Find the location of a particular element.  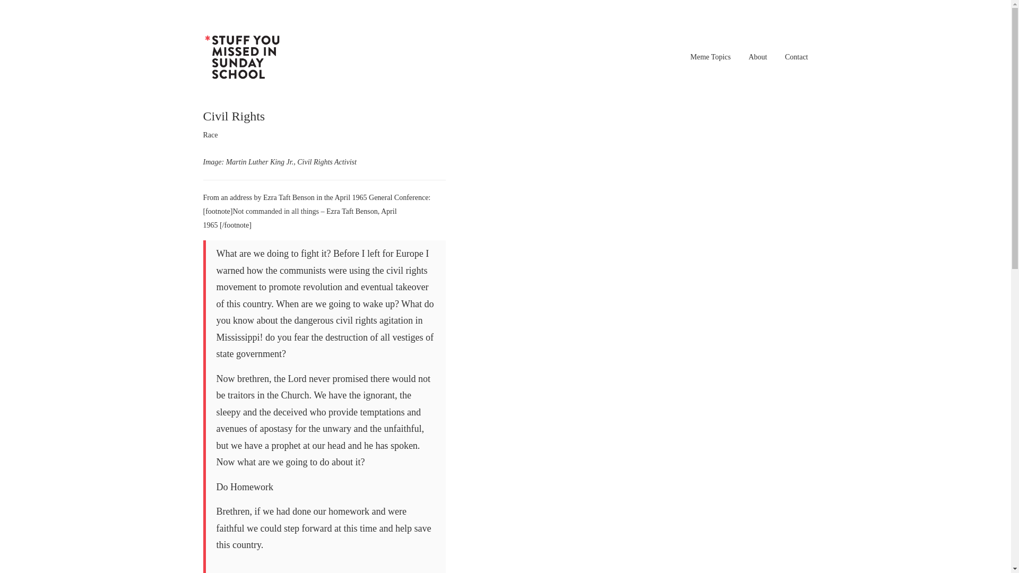

Meme Topics is located at coordinates (710, 57).